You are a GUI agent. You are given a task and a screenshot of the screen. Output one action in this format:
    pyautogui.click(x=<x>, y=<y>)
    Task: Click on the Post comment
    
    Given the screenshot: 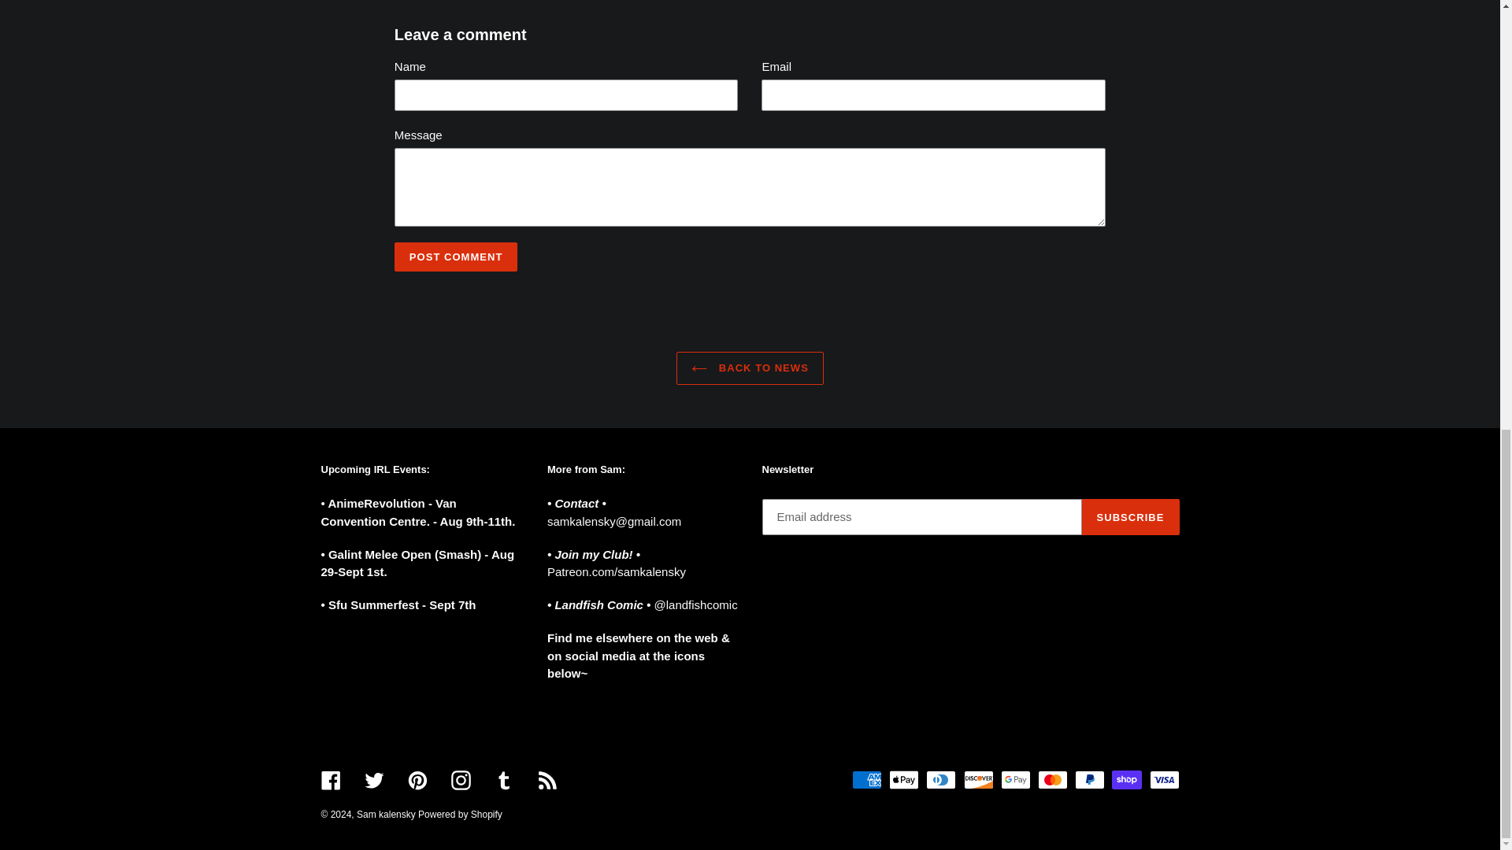 What is the action you would take?
    pyautogui.click(x=457, y=257)
    